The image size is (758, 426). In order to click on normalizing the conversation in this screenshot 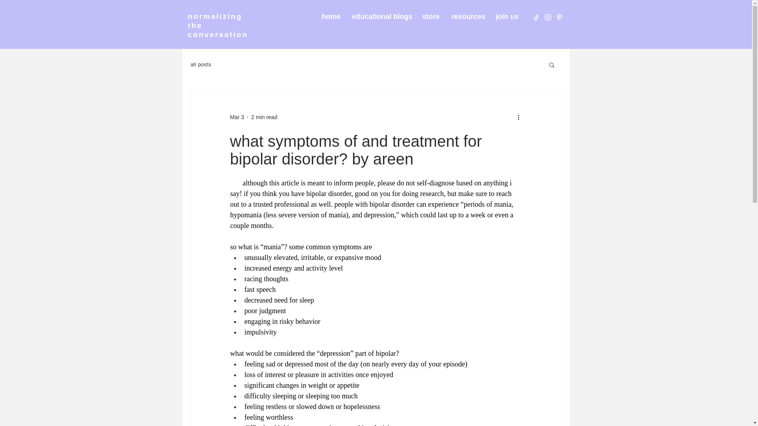, I will do `click(218, 25)`.